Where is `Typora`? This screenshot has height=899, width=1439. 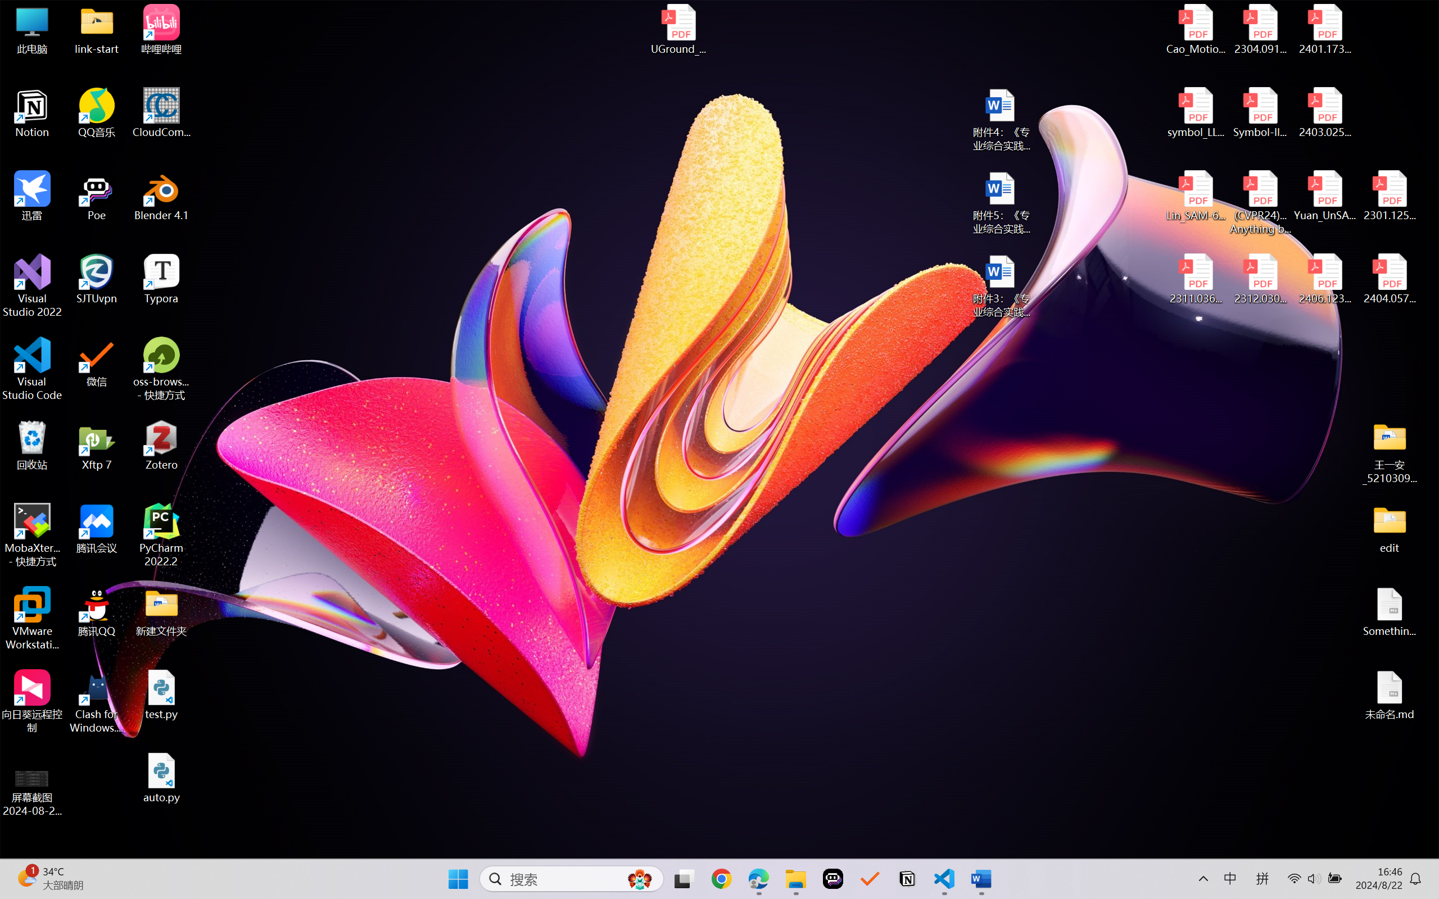
Typora is located at coordinates (162, 279).